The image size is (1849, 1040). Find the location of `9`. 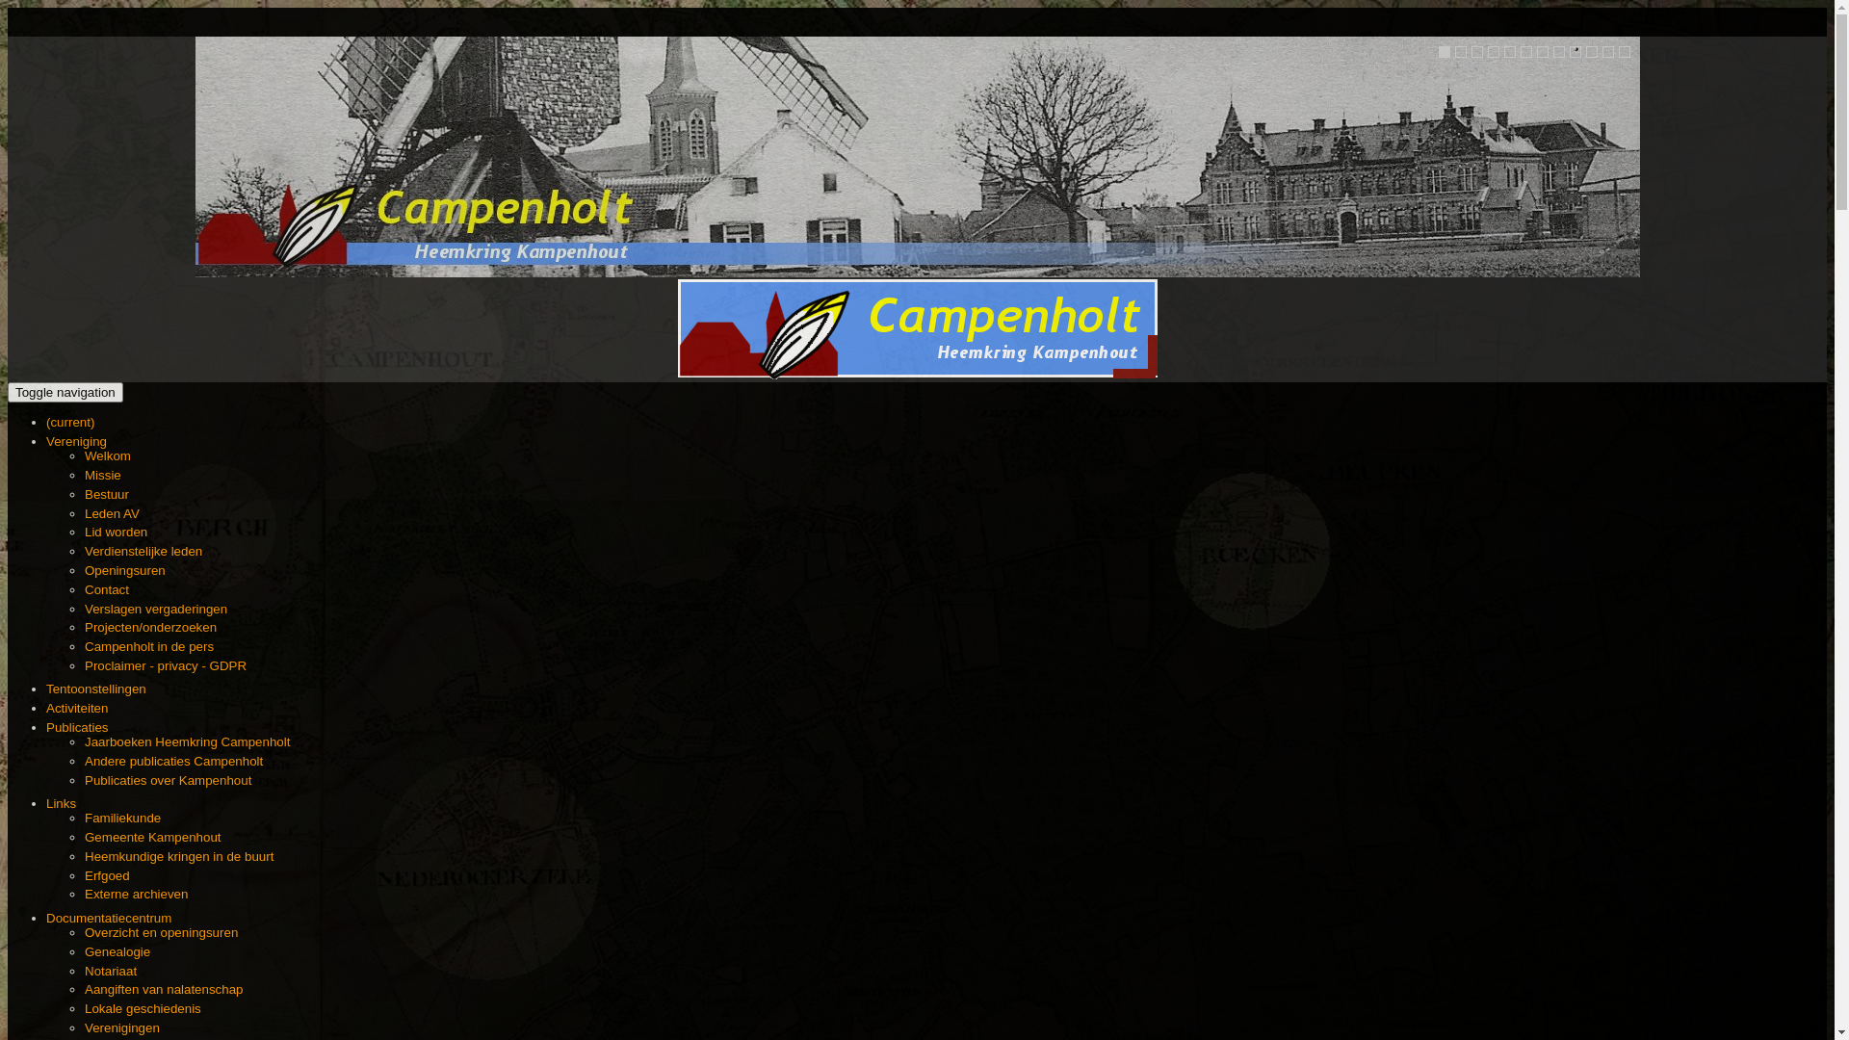

9 is located at coordinates (1576, 52).